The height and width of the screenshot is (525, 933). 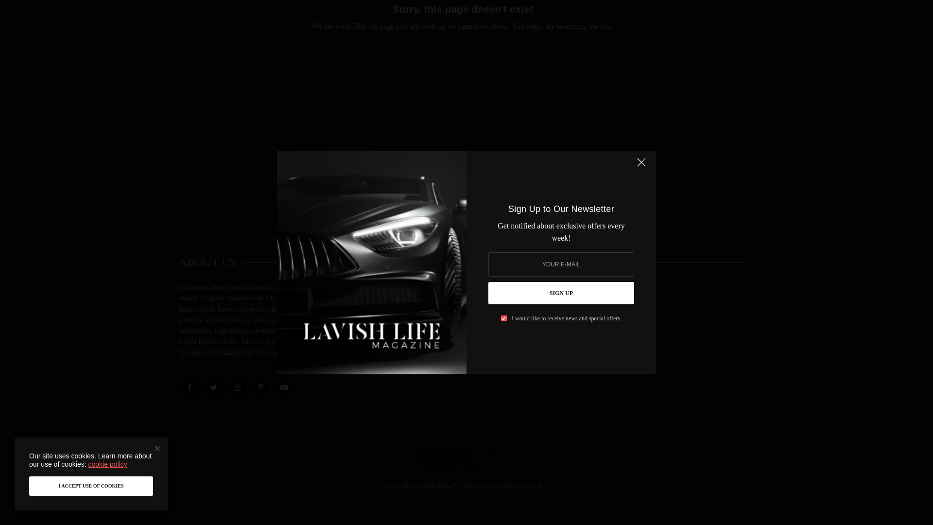 What do you see at coordinates (389, 303) in the screenshot?
I see `Contact Us` at bounding box center [389, 303].